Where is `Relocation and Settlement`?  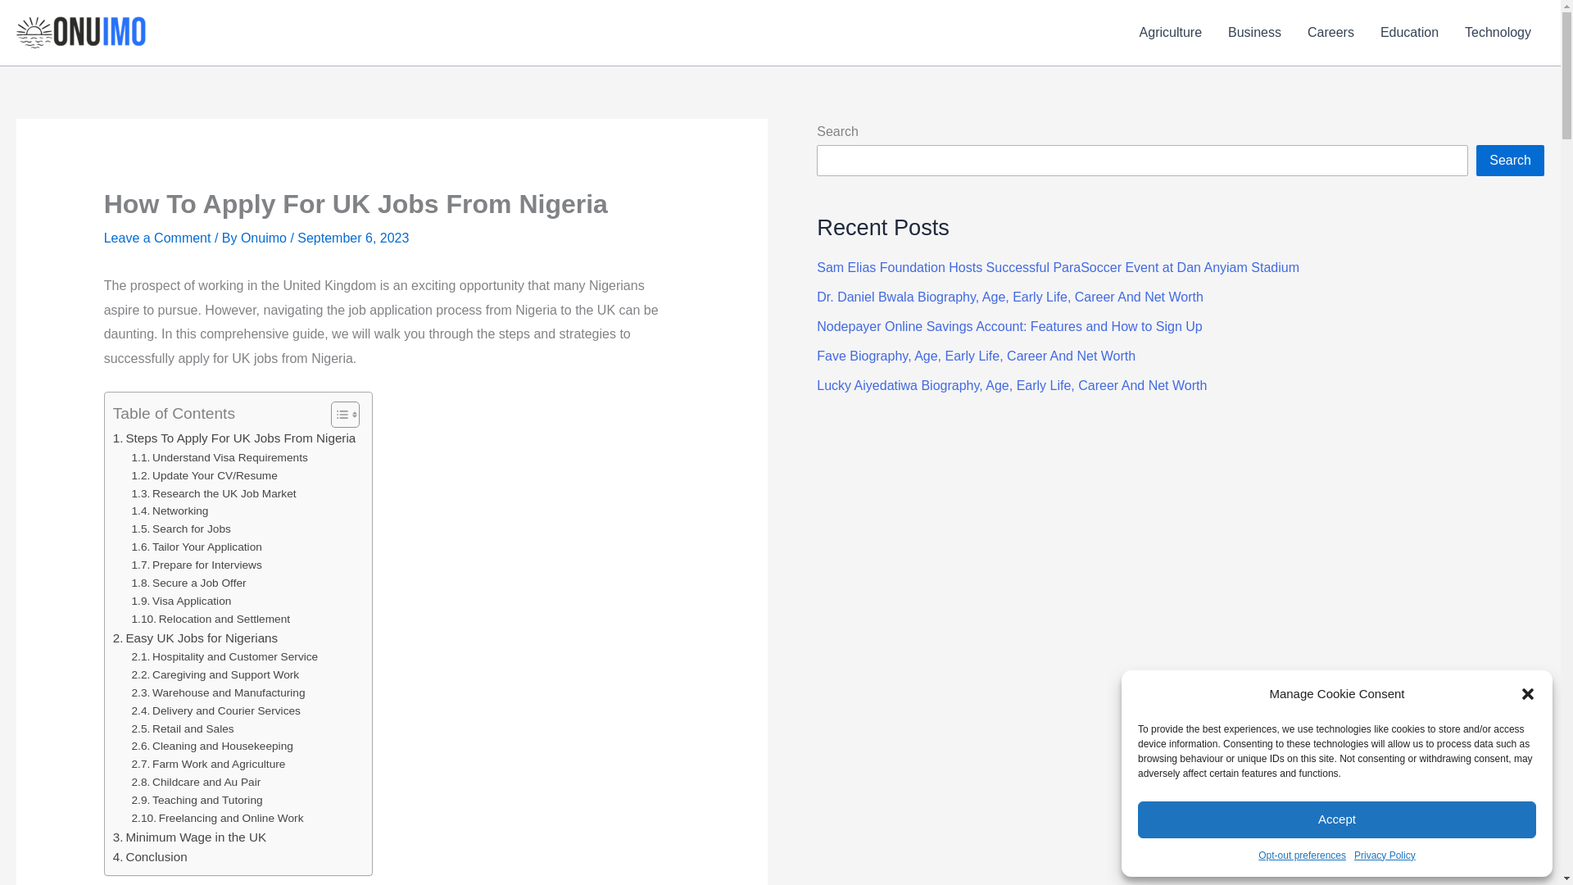 Relocation and Settlement is located at coordinates (211, 619).